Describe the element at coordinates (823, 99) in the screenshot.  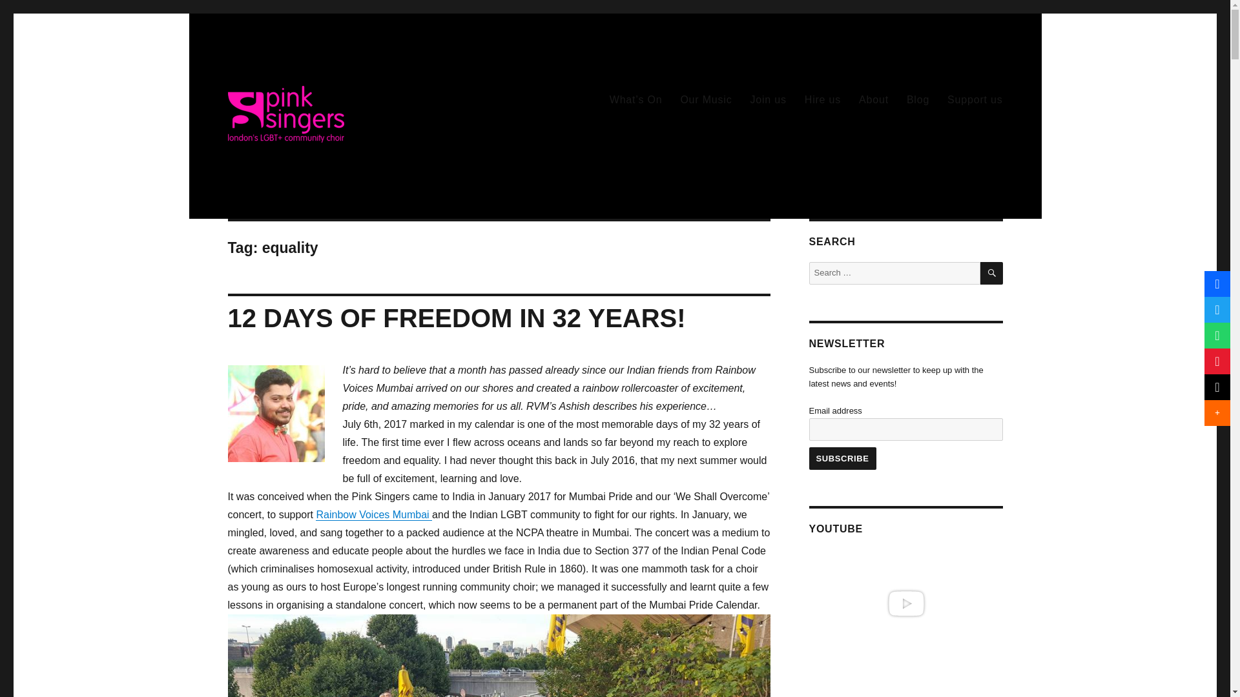
I see `Hire us` at that location.